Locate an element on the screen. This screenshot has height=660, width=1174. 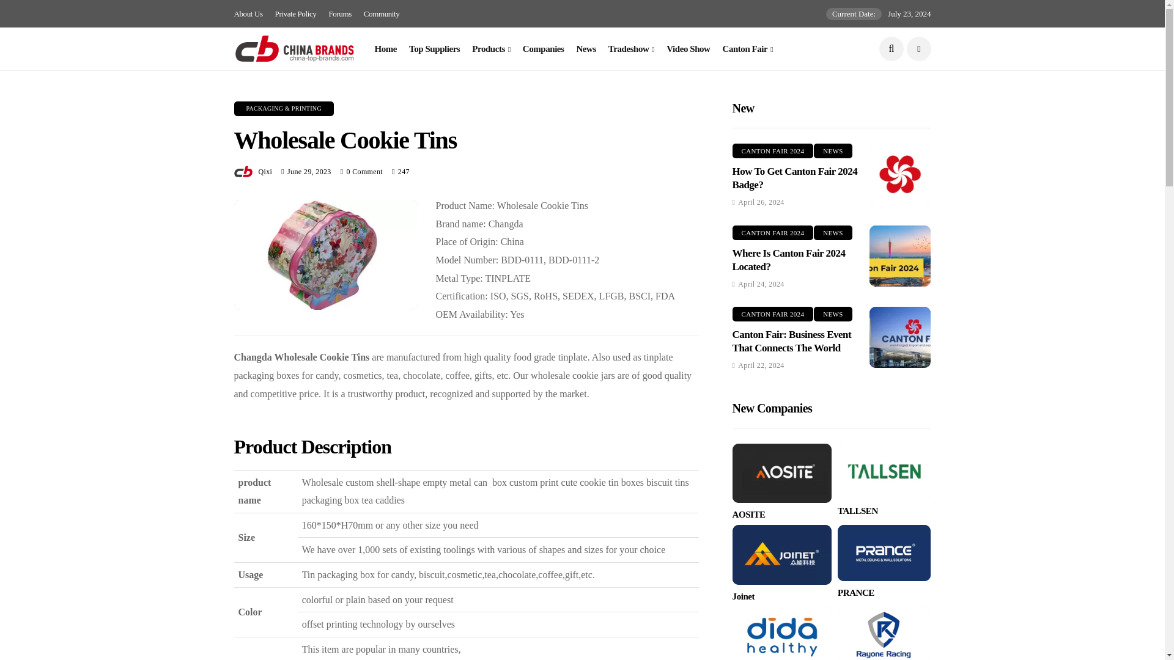
Posts by Qixi is located at coordinates (265, 172).